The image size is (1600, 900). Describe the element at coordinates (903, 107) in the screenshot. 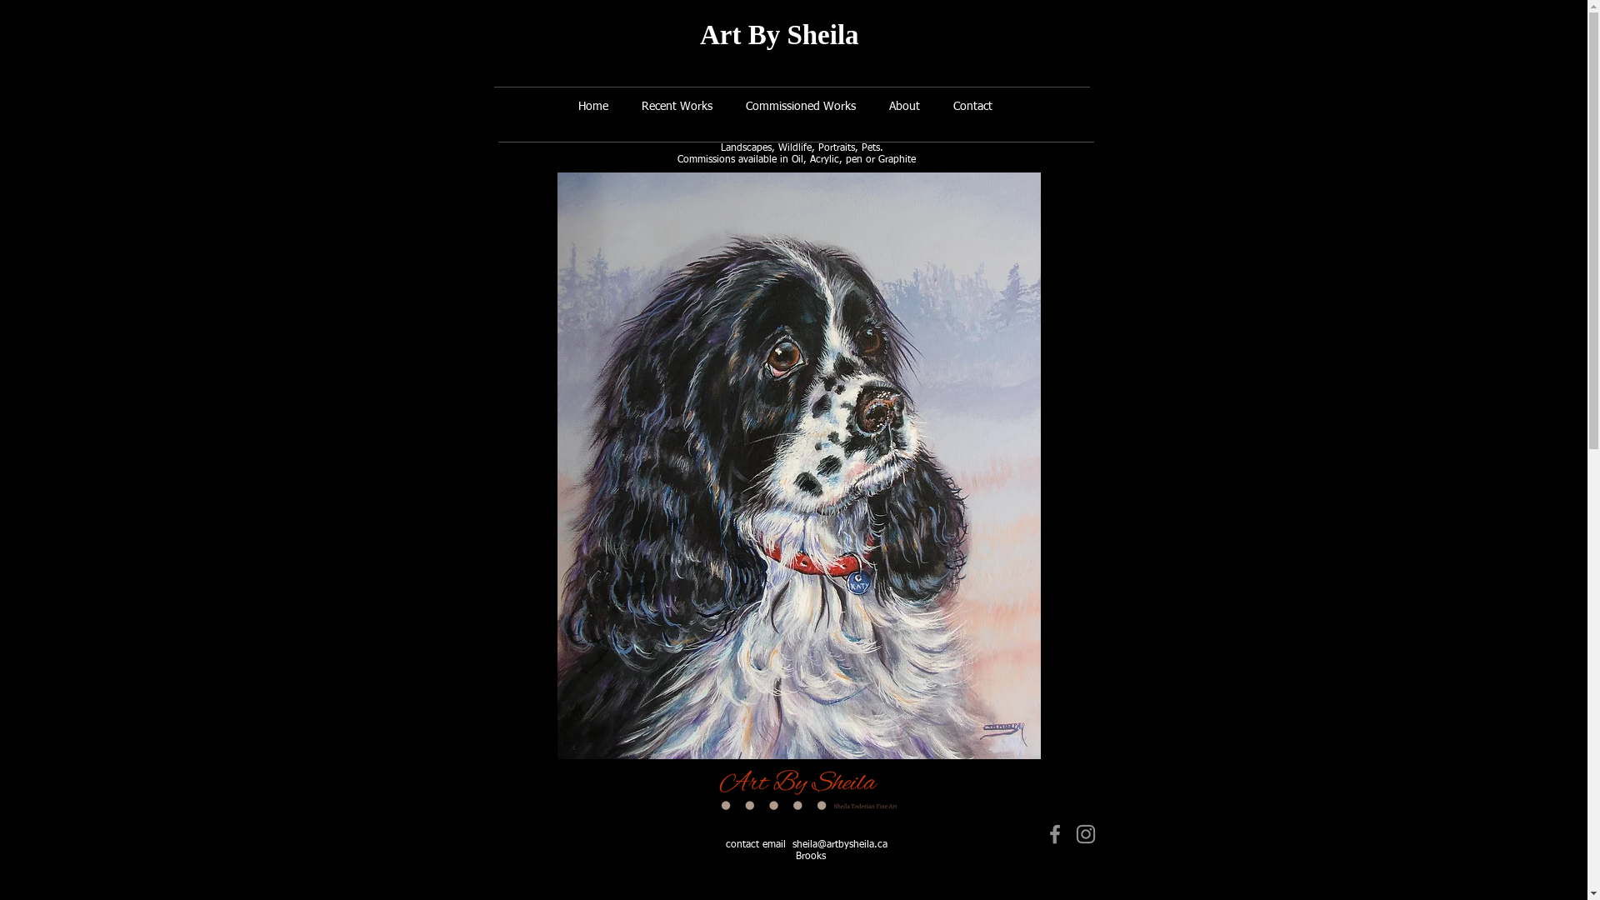

I see `About` at that location.